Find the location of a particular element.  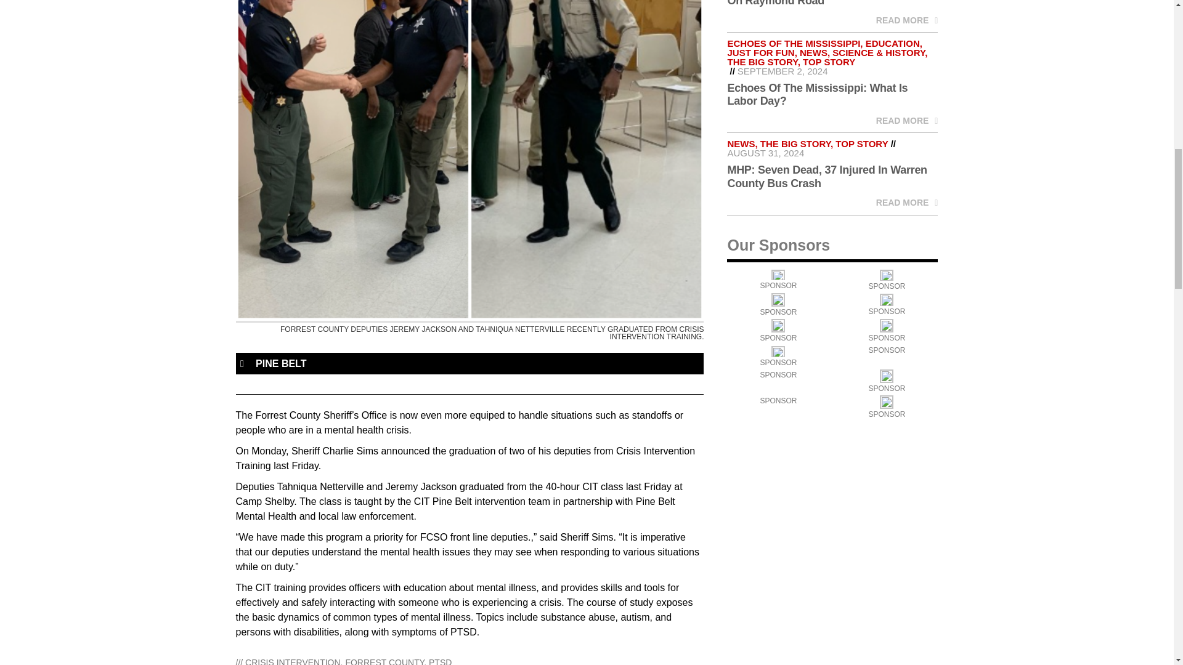

PTSD is located at coordinates (440, 661).